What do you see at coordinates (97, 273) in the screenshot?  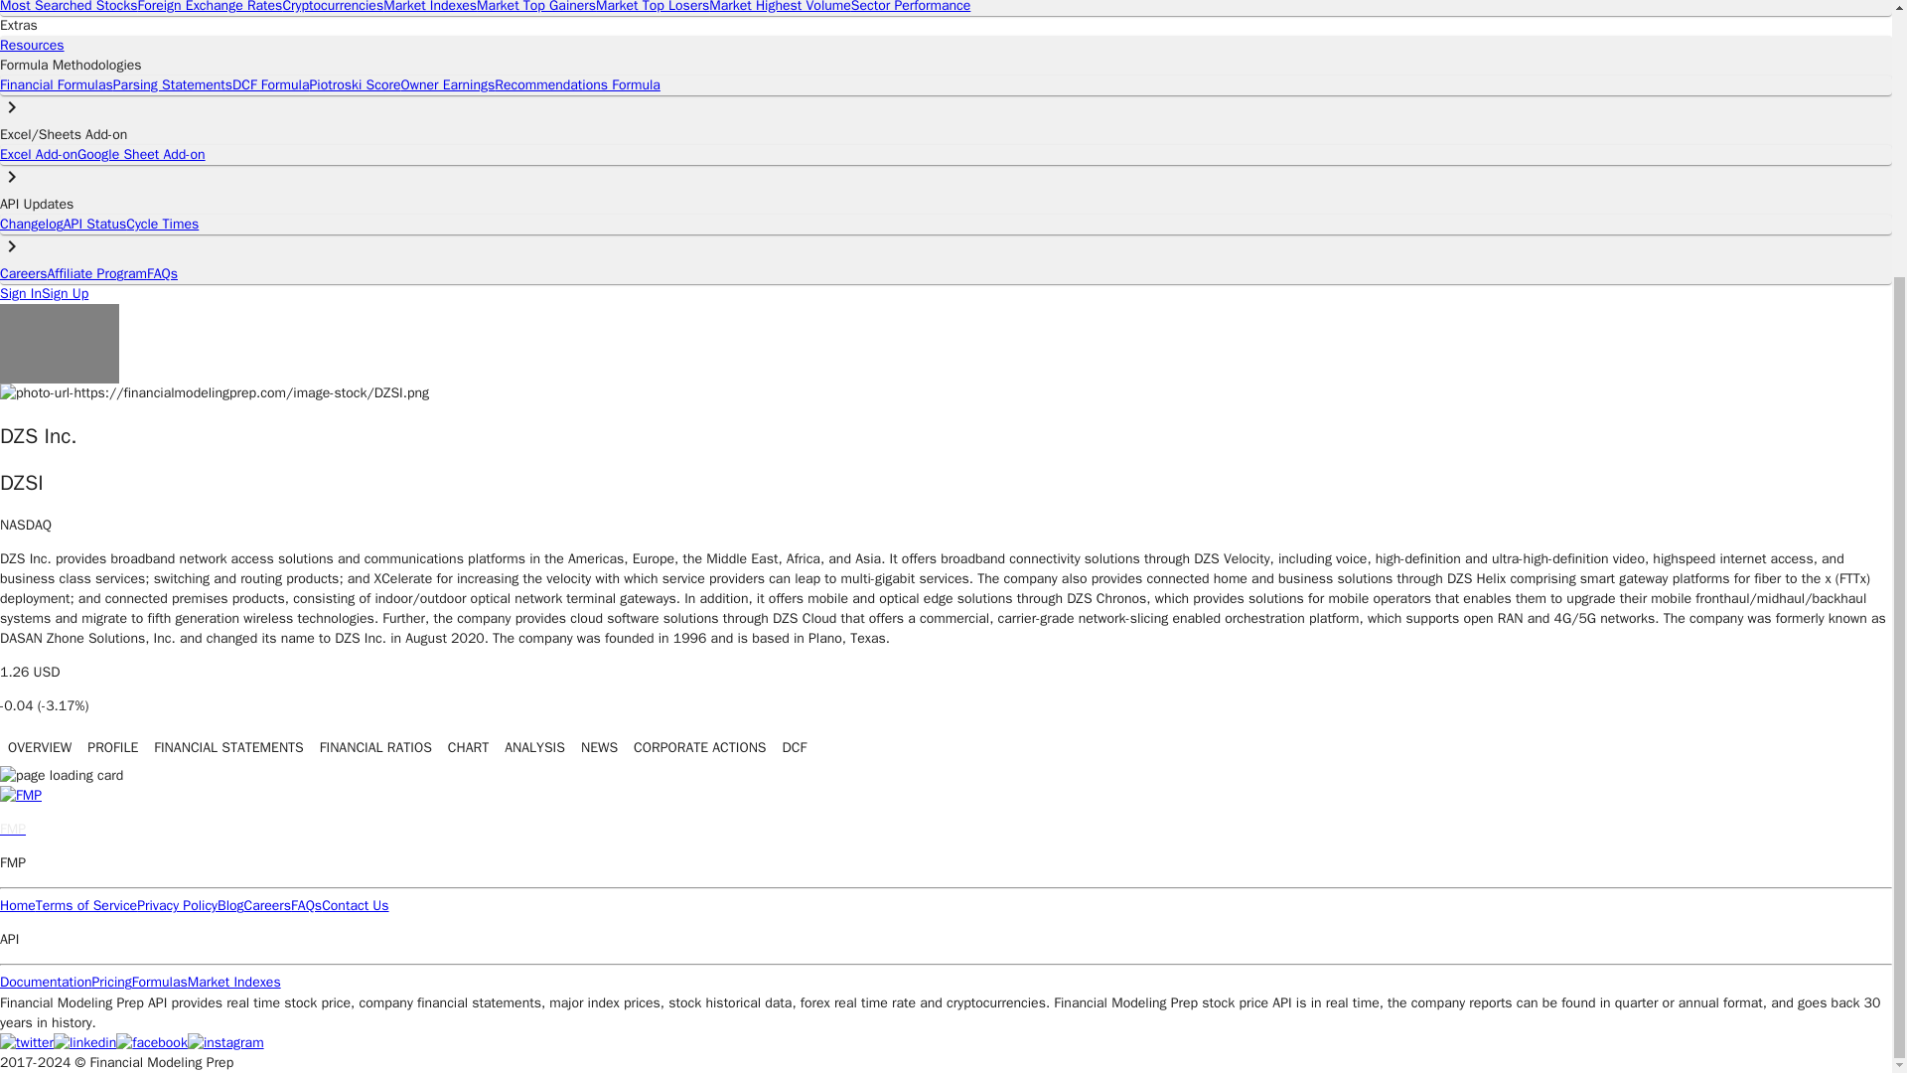 I see `Affiliate Program` at bounding box center [97, 273].